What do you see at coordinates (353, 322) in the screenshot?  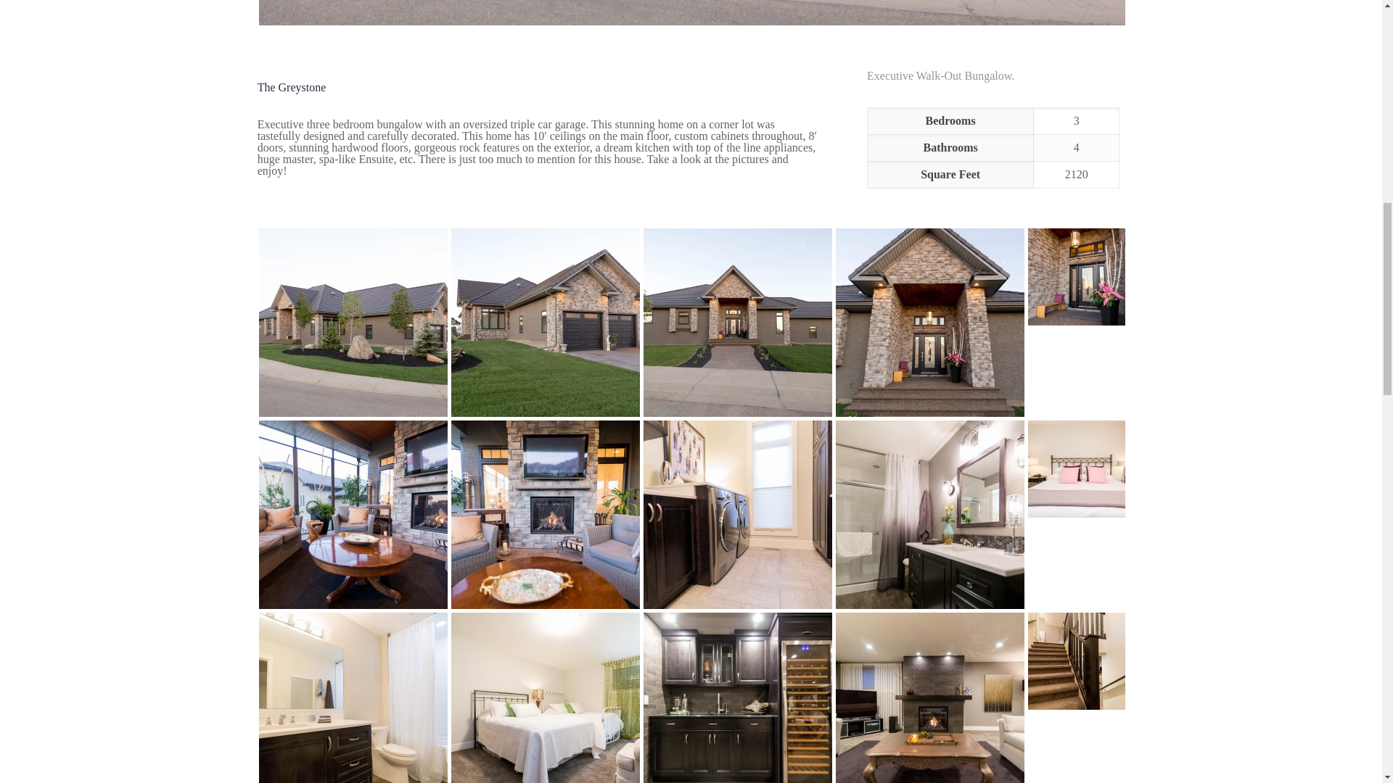 I see `035` at bounding box center [353, 322].